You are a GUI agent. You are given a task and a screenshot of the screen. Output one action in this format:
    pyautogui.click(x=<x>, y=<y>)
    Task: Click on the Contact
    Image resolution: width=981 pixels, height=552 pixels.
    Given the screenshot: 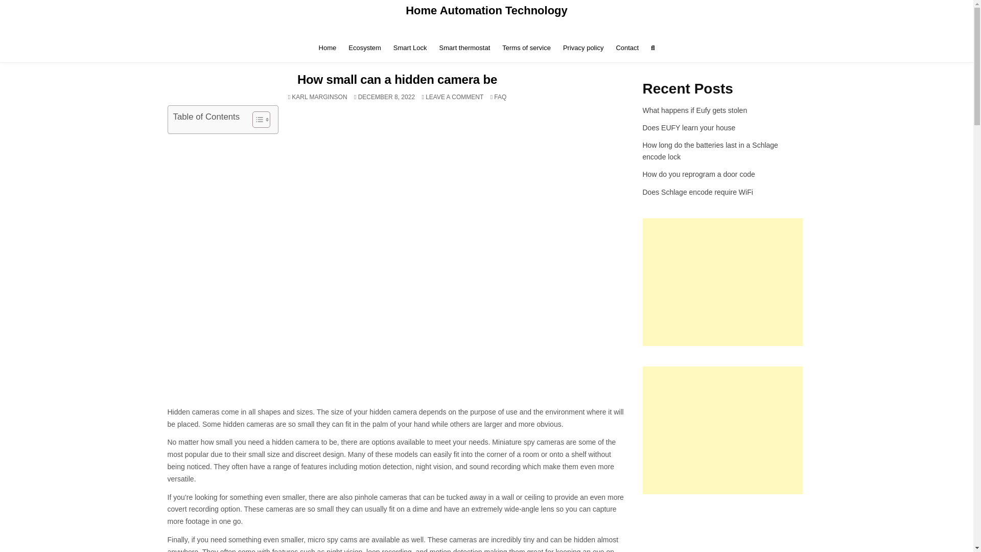 What is the action you would take?
    pyautogui.click(x=486, y=10)
    